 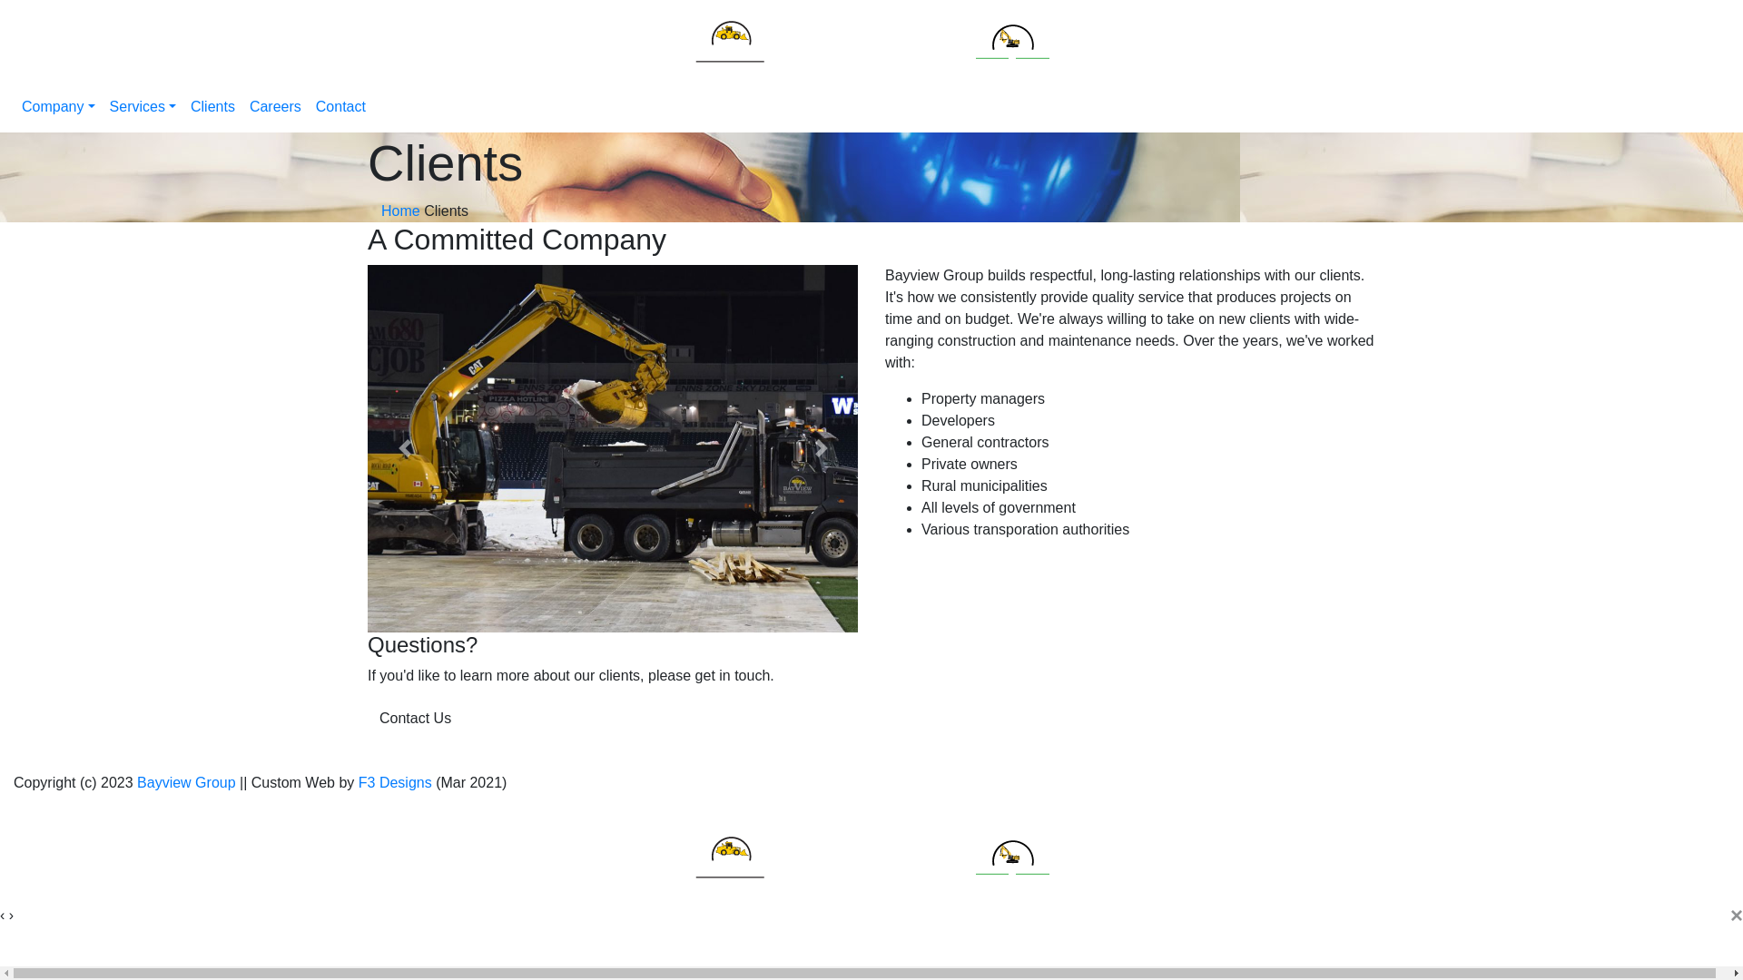 What do you see at coordinates (416, 719) in the screenshot?
I see `Contact Us` at bounding box center [416, 719].